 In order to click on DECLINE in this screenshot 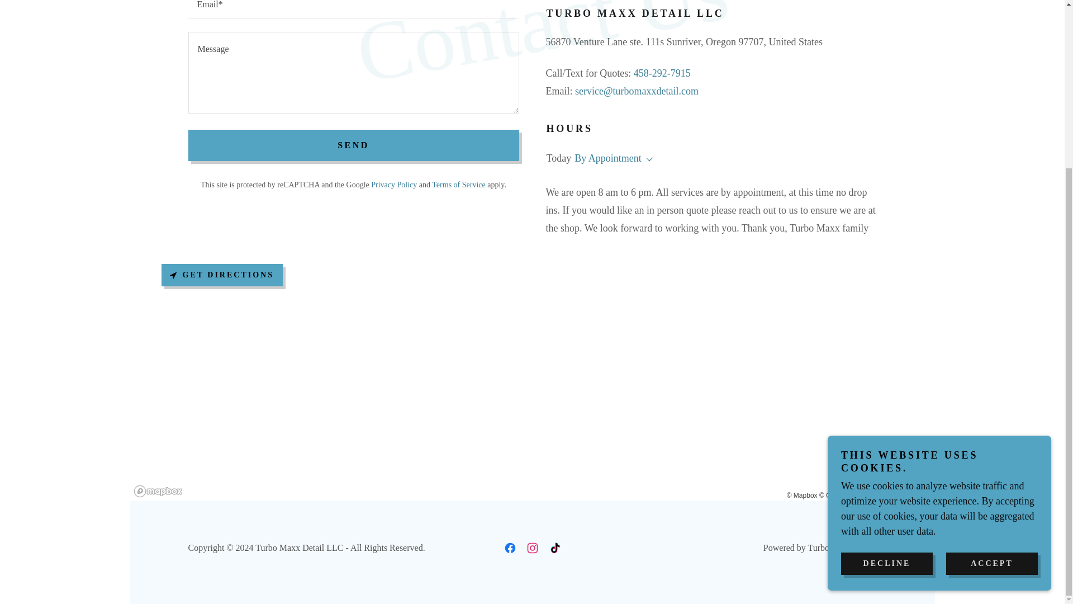, I will do `click(886, 338)`.